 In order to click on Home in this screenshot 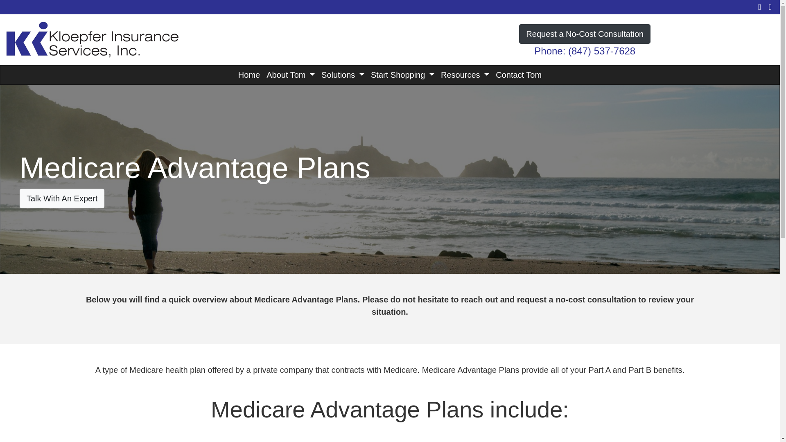, I will do `click(249, 74)`.